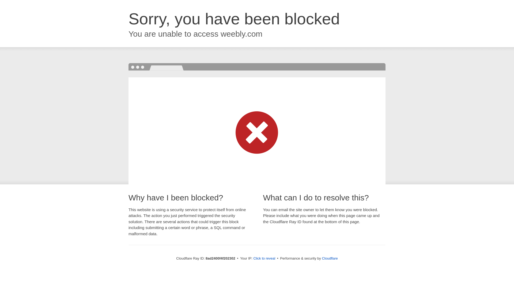 The height and width of the screenshot is (289, 514). Describe the element at coordinates (264, 258) in the screenshot. I see `Click to reveal` at that location.